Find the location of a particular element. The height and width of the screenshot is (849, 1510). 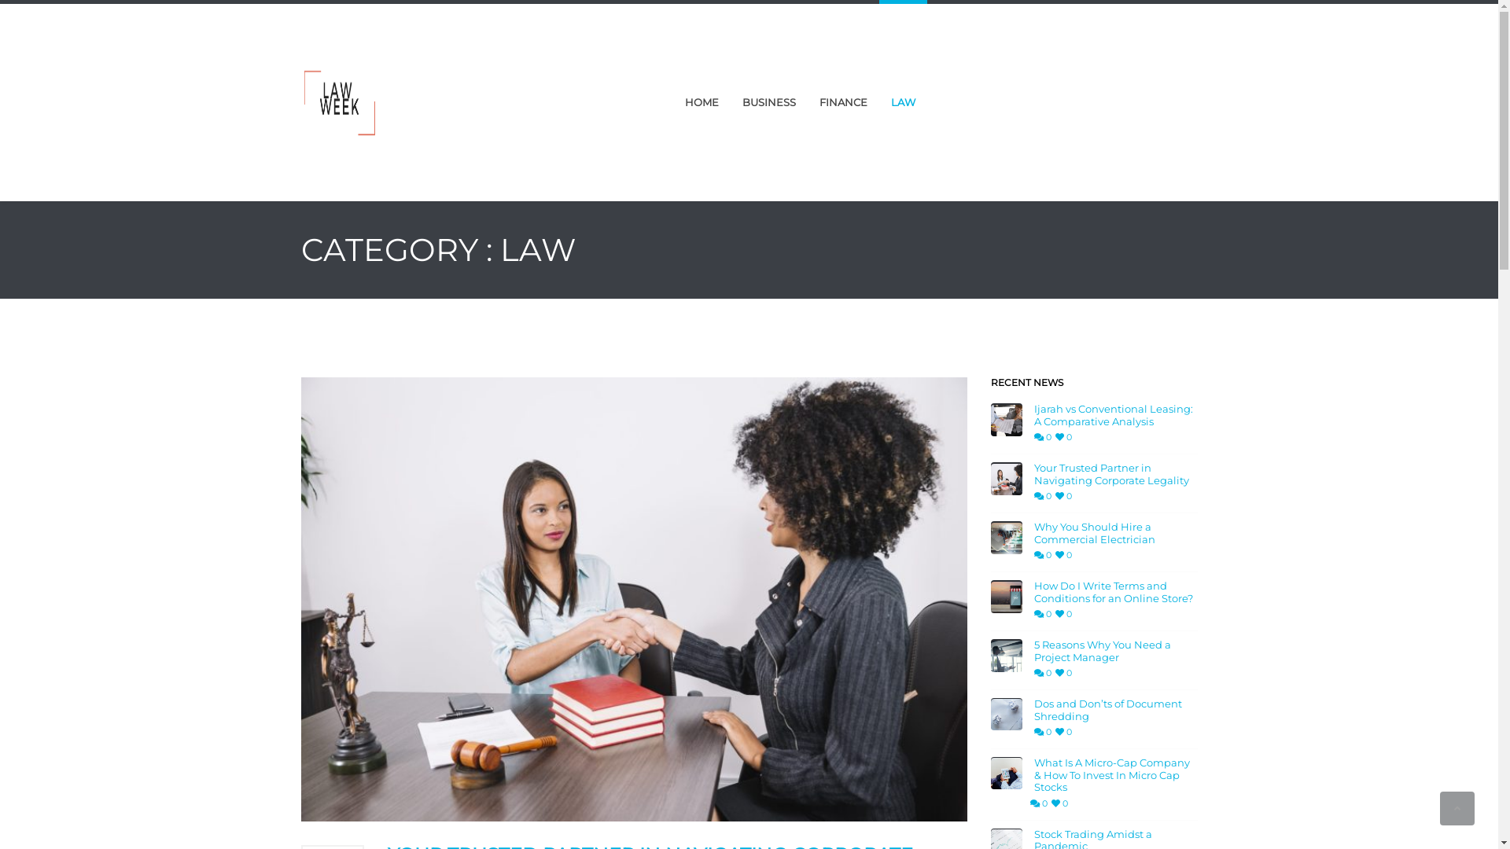

0 is located at coordinates (1043, 555).